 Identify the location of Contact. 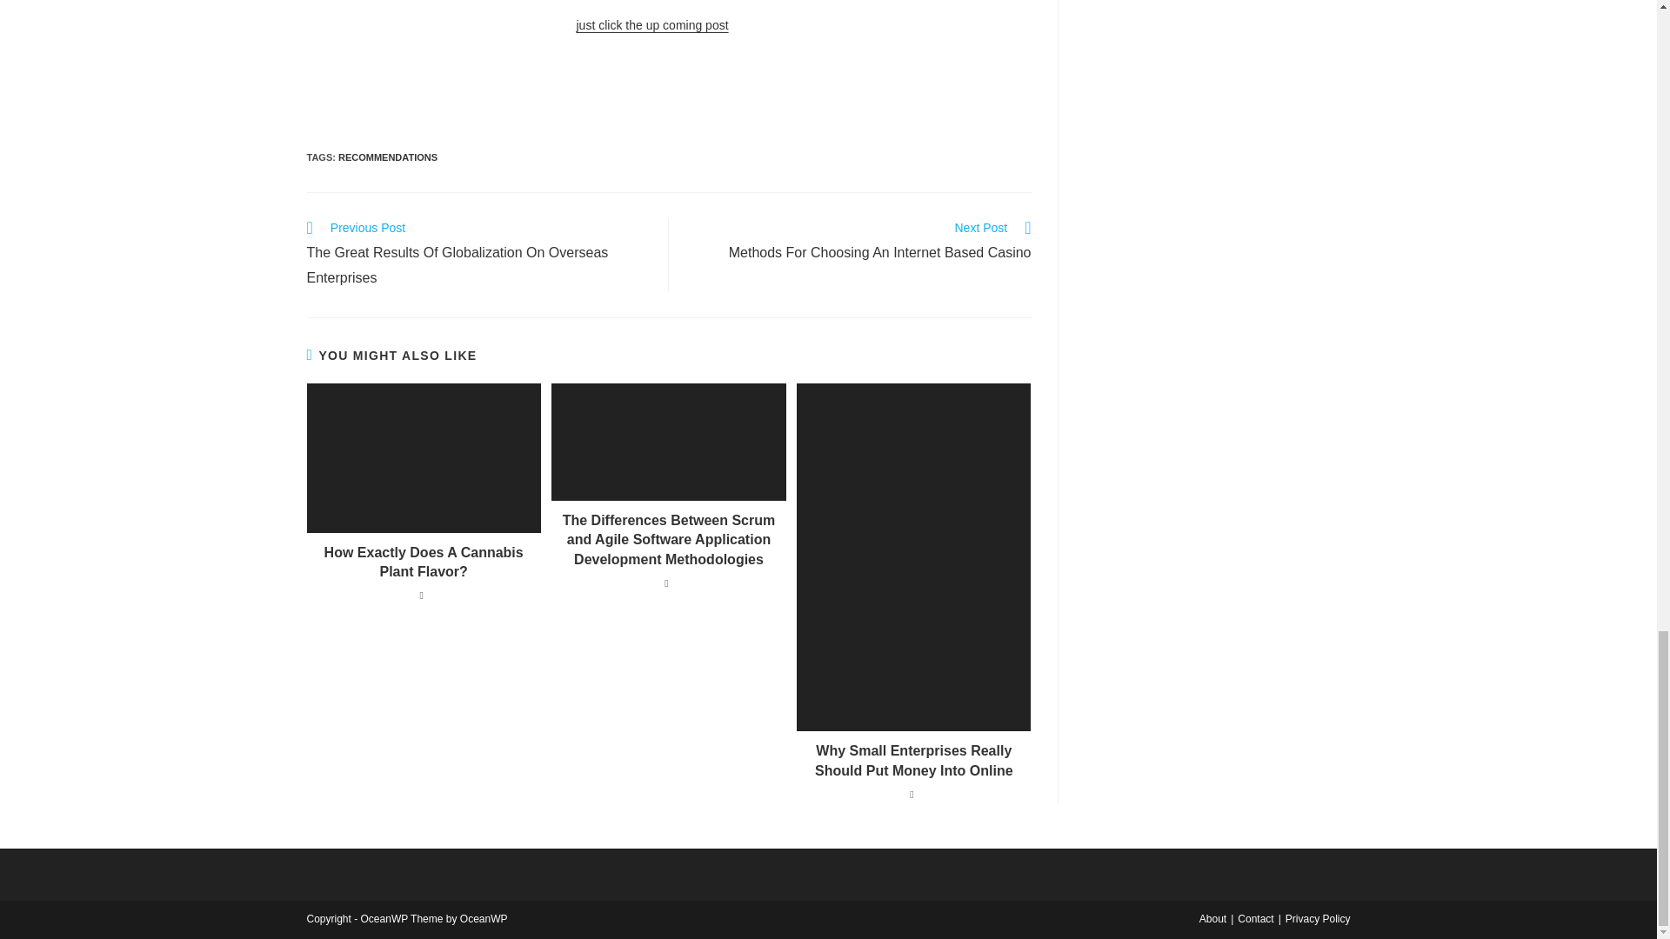
(1254, 918).